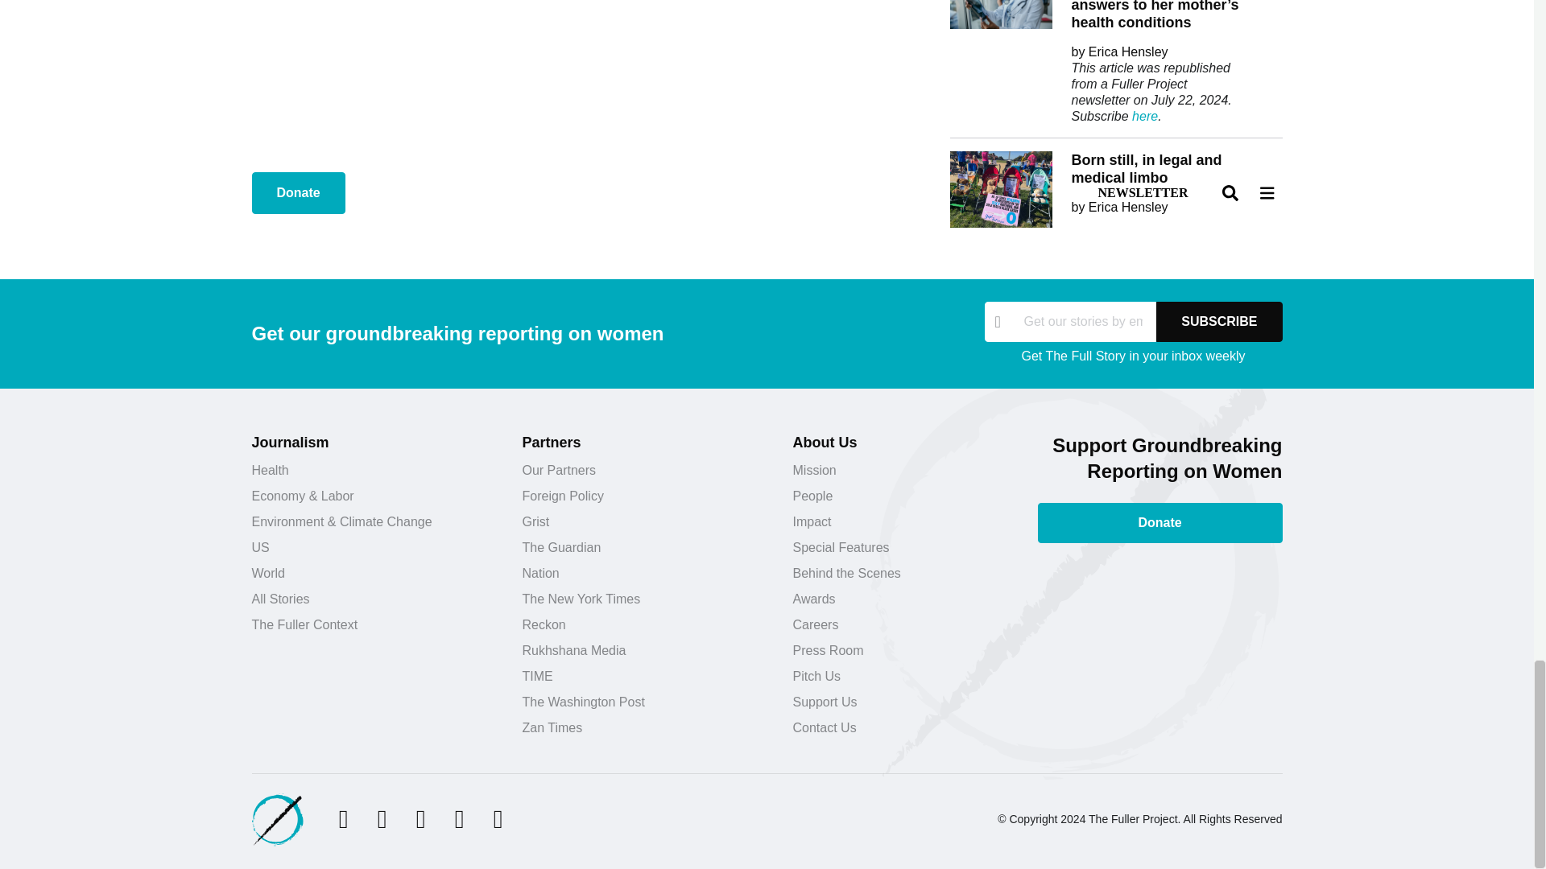 The image size is (1546, 869). I want to click on Linkedin, so click(459, 819).